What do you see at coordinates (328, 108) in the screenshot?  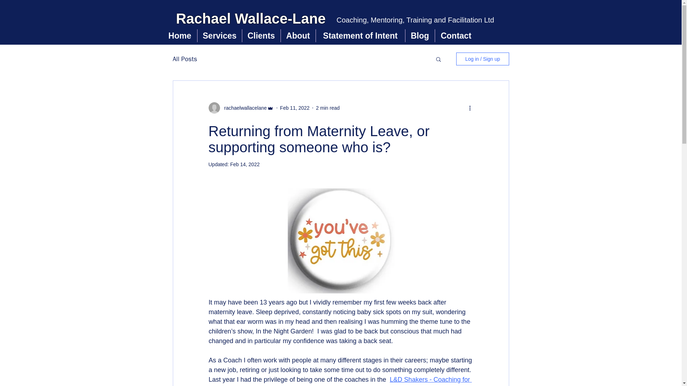 I see `2 min read` at bounding box center [328, 108].